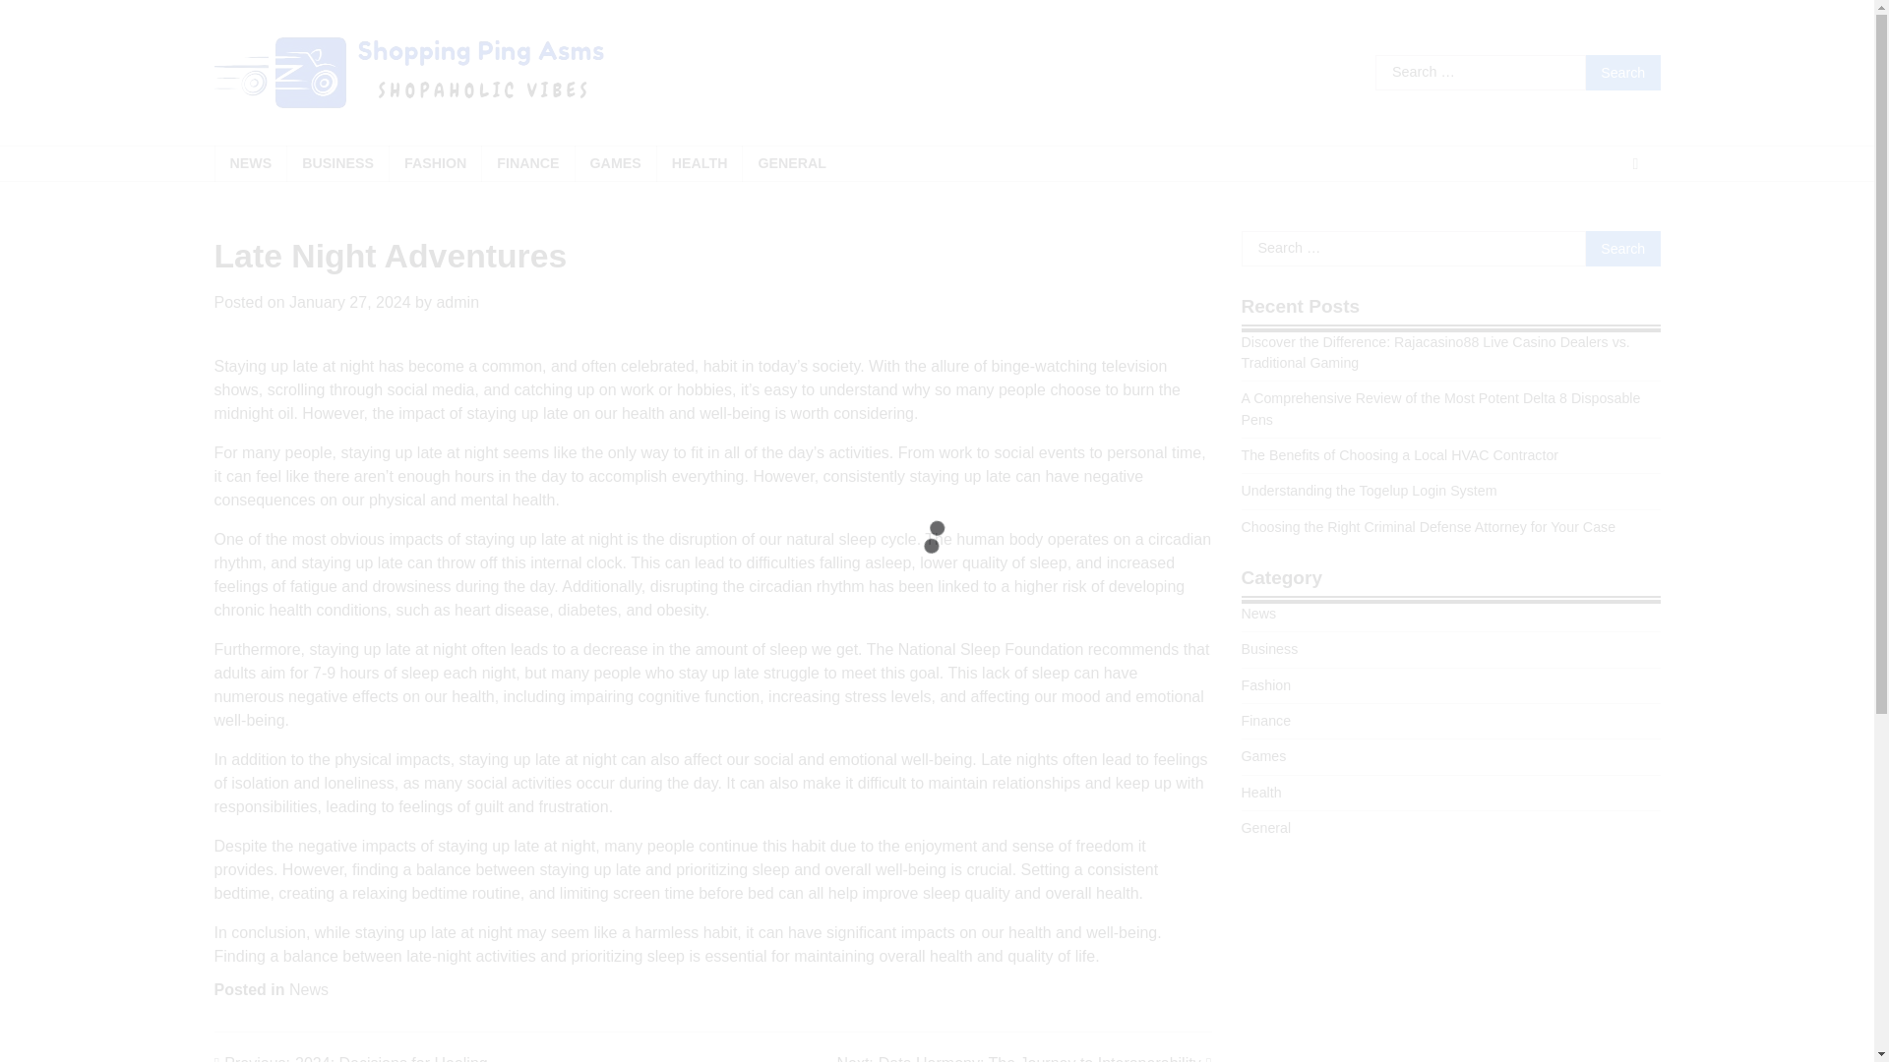  I want to click on NEWS, so click(250, 163).